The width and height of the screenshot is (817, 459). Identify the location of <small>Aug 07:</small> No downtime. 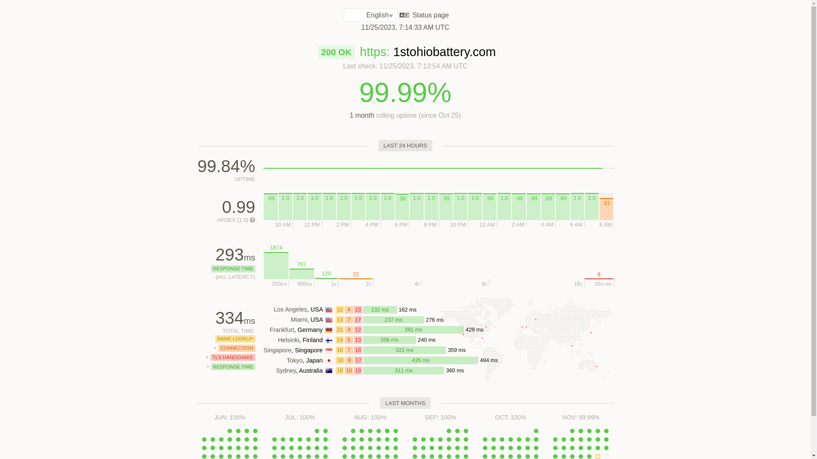
(345, 439).